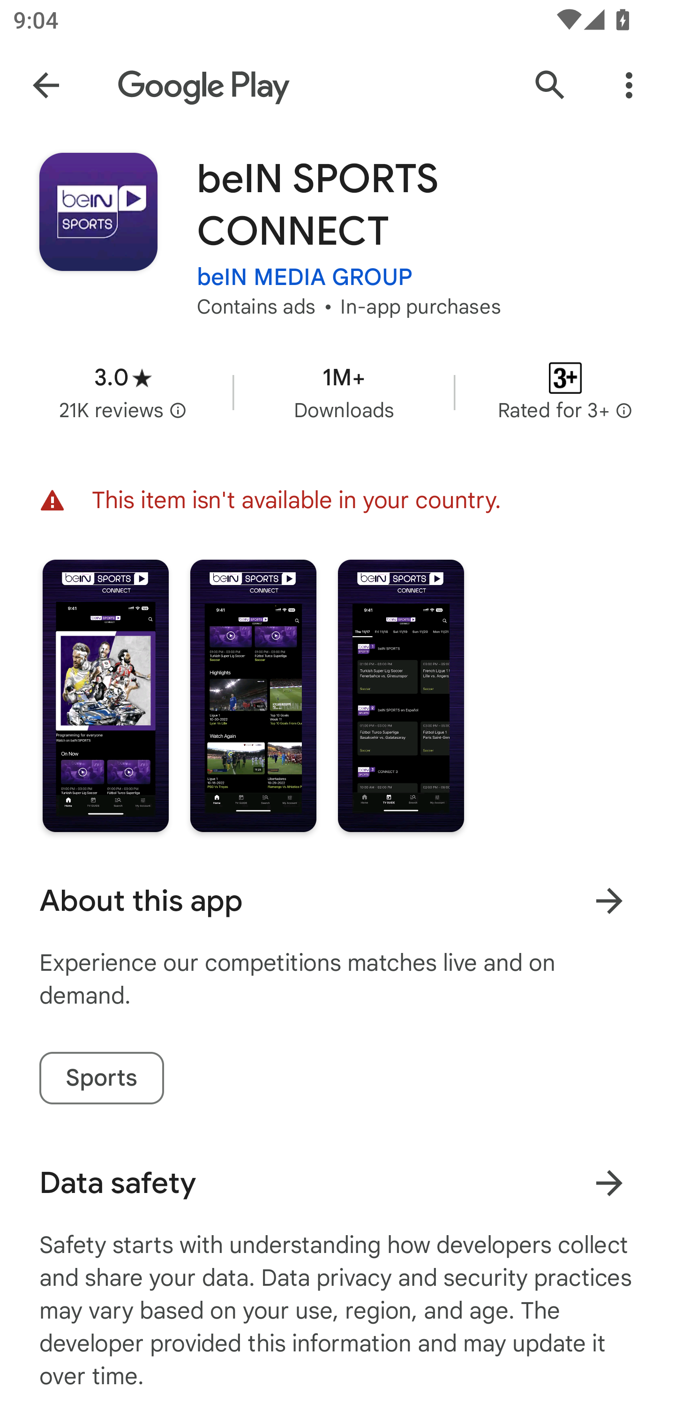 The image size is (675, 1425). What do you see at coordinates (101, 1078) in the screenshot?
I see `Sports tag` at bounding box center [101, 1078].